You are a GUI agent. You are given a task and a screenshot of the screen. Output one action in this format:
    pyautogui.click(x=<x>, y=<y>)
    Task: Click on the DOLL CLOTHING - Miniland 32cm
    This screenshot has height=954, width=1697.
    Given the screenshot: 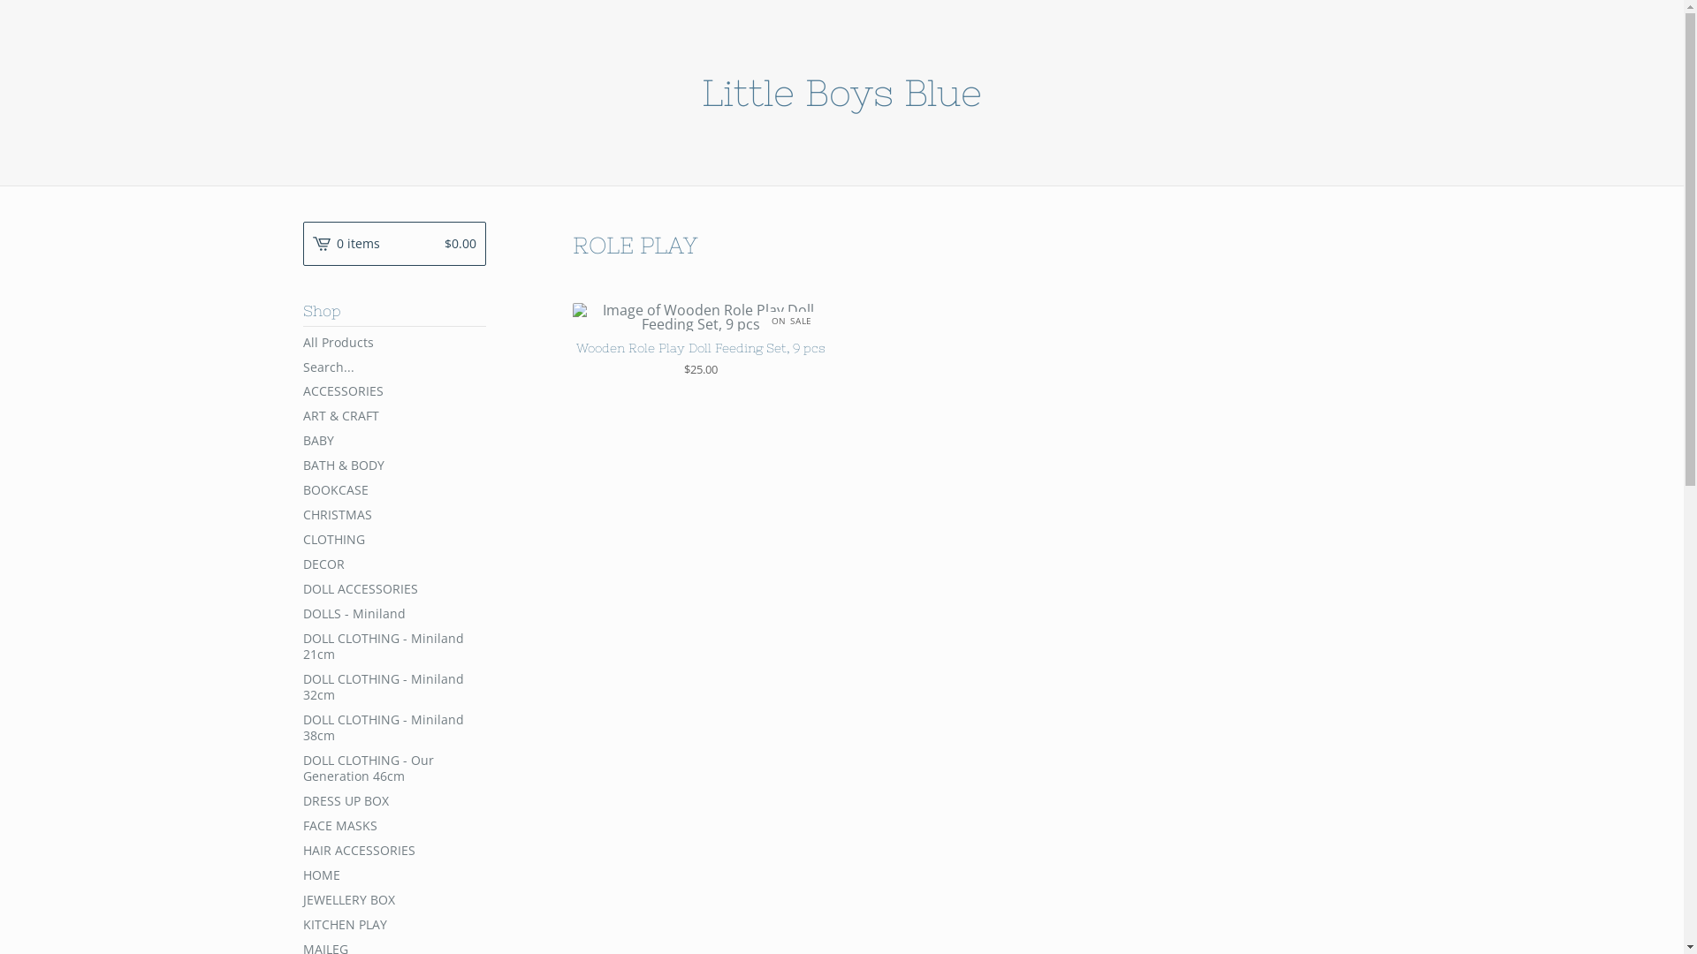 What is the action you would take?
    pyautogui.click(x=394, y=687)
    